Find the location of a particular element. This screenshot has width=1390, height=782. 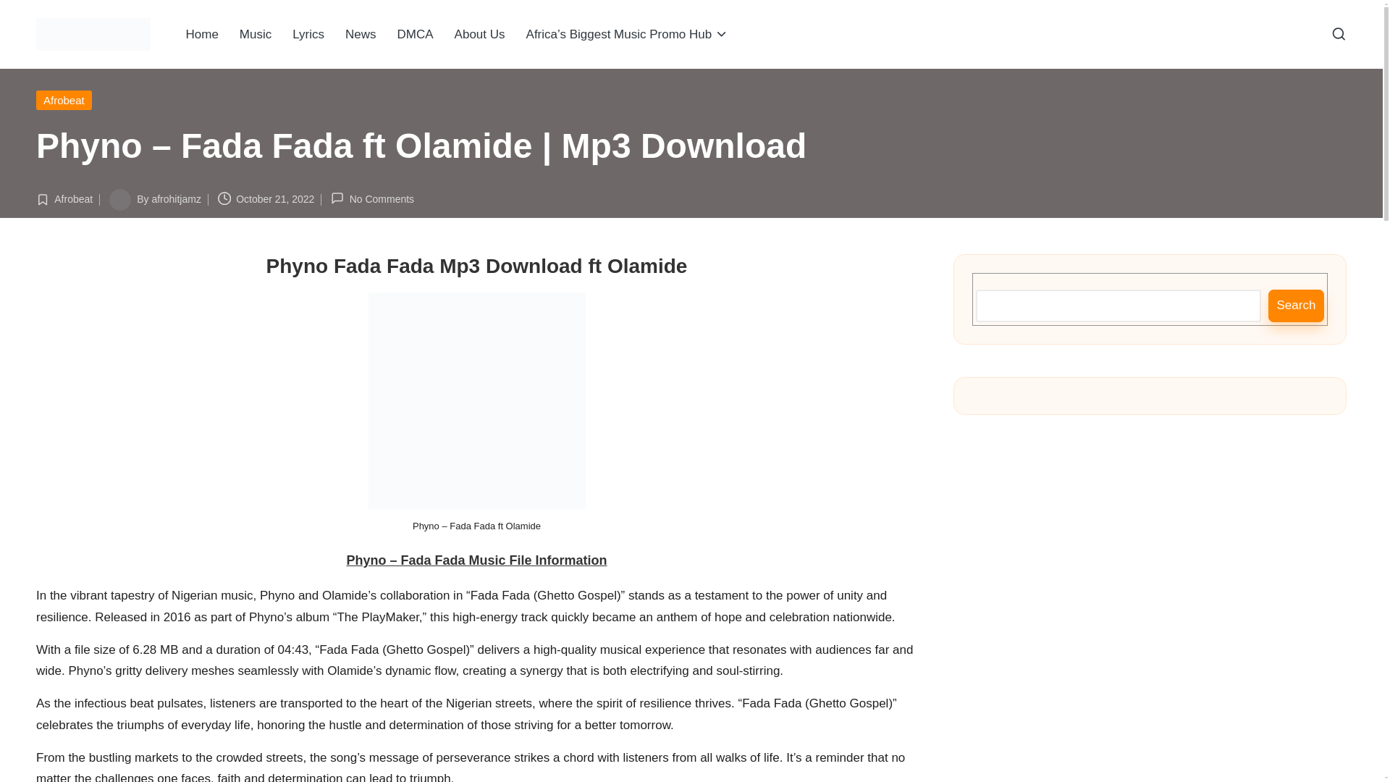

About Us is located at coordinates (480, 35).